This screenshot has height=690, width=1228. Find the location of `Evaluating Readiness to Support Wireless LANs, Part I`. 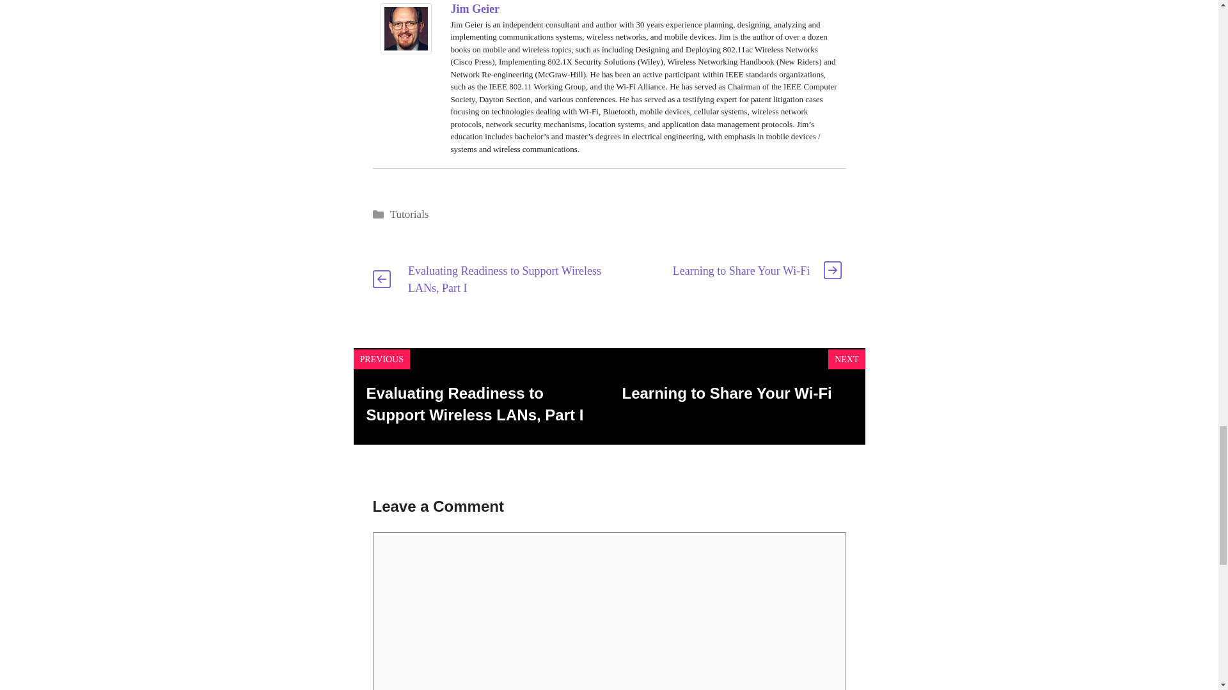

Evaluating Readiness to Support Wireless LANs, Part I is located at coordinates (504, 279).